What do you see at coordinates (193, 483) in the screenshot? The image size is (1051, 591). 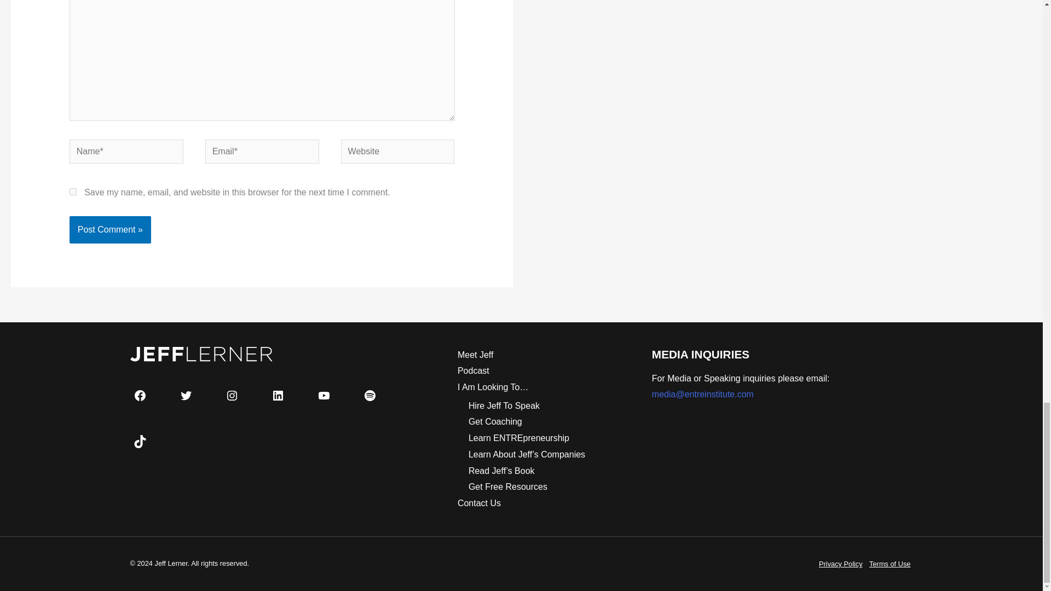 I see `Customer reviews powered by Trustpilot` at bounding box center [193, 483].